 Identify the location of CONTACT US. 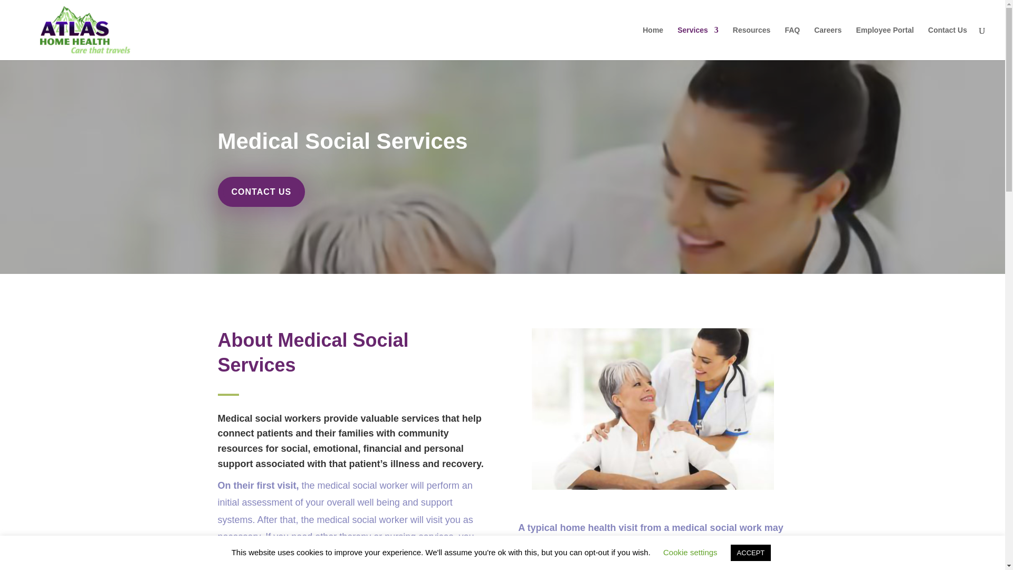
(261, 192).